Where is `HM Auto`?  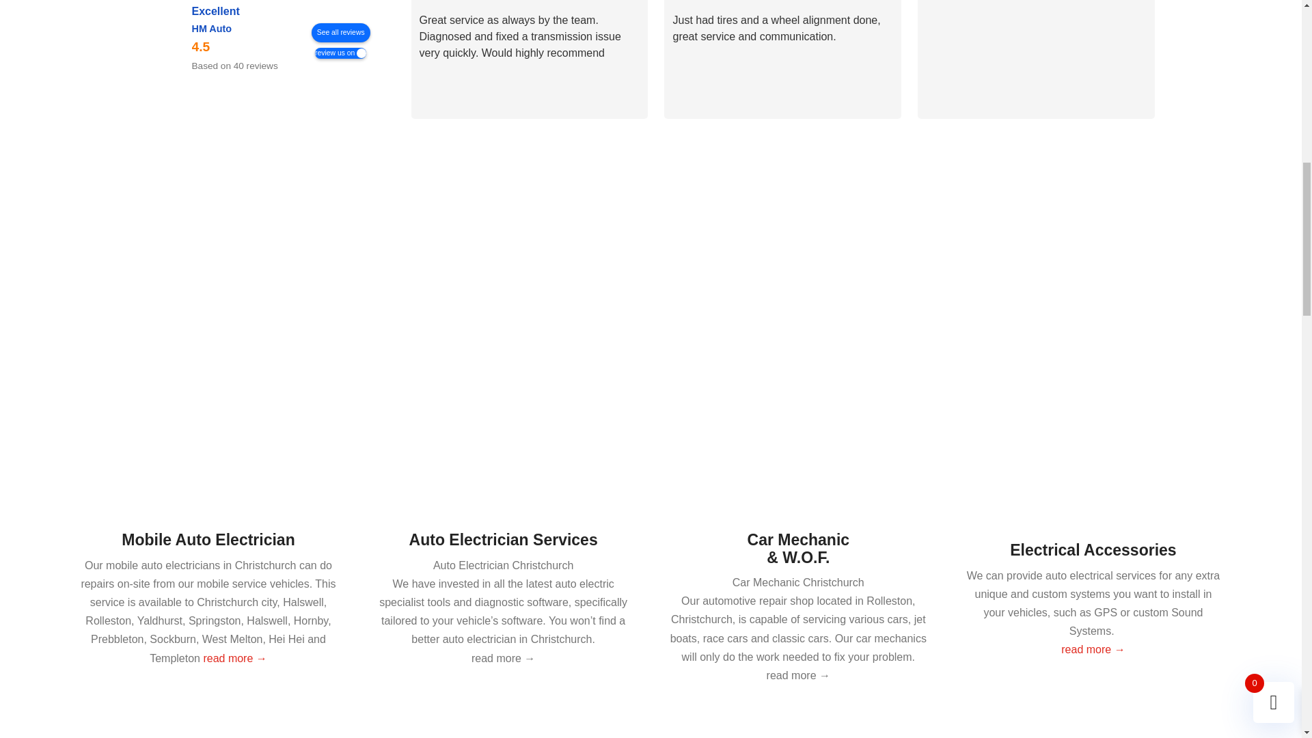
HM Auto is located at coordinates (165, 38).